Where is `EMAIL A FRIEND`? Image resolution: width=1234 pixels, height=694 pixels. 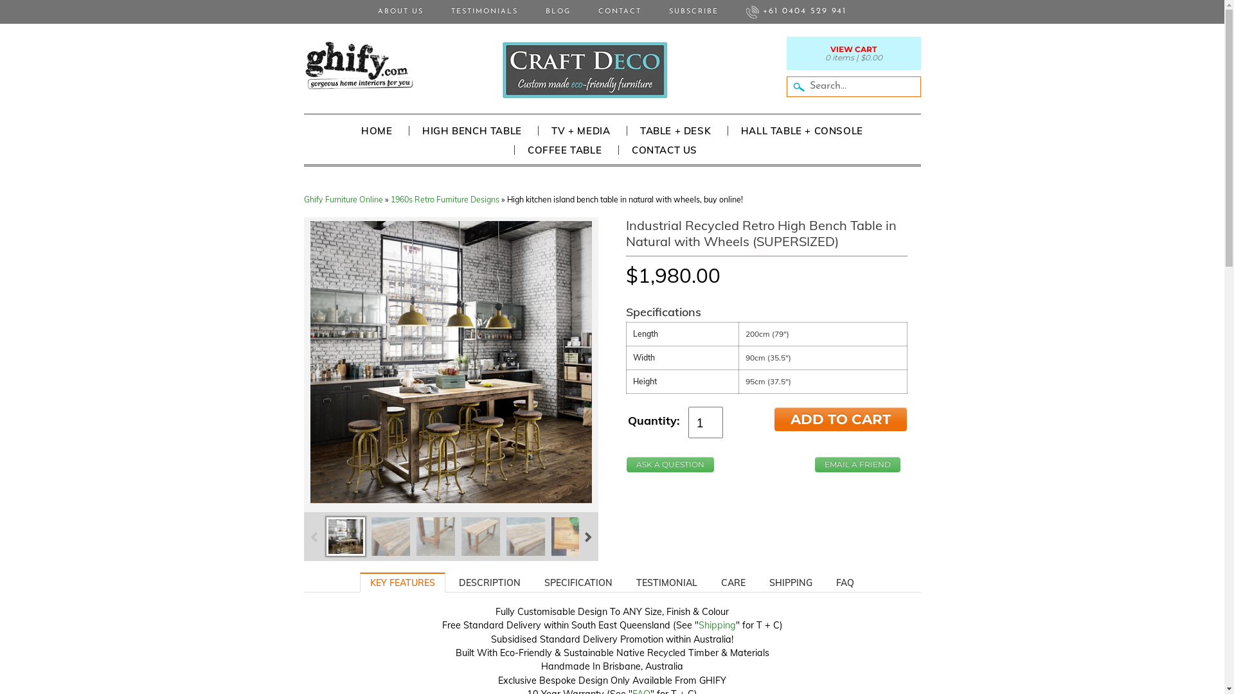
EMAIL A FRIEND is located at coordinates (857, 465).